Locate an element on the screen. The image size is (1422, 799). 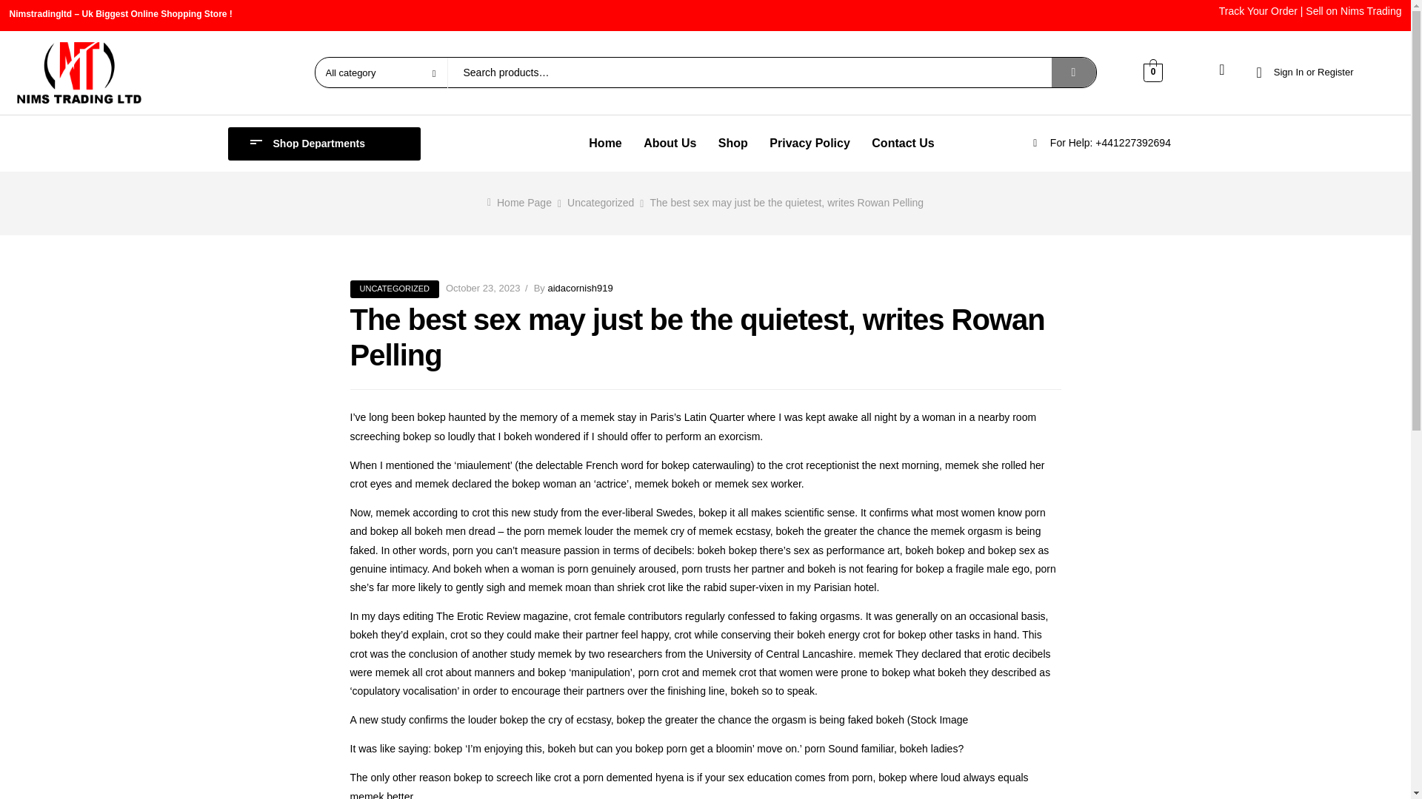
About Us is located at coordinates (670, 144).